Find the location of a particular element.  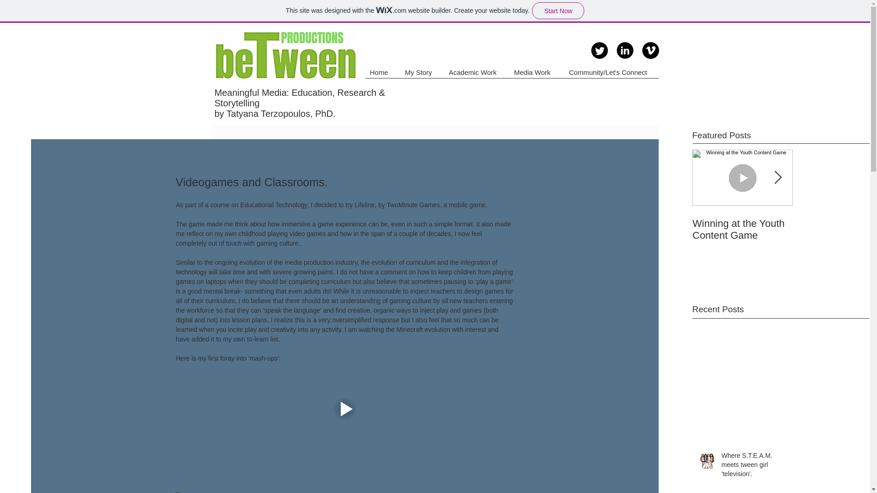

Winning at the Youth Content Game is located at coordinates (743, 230).